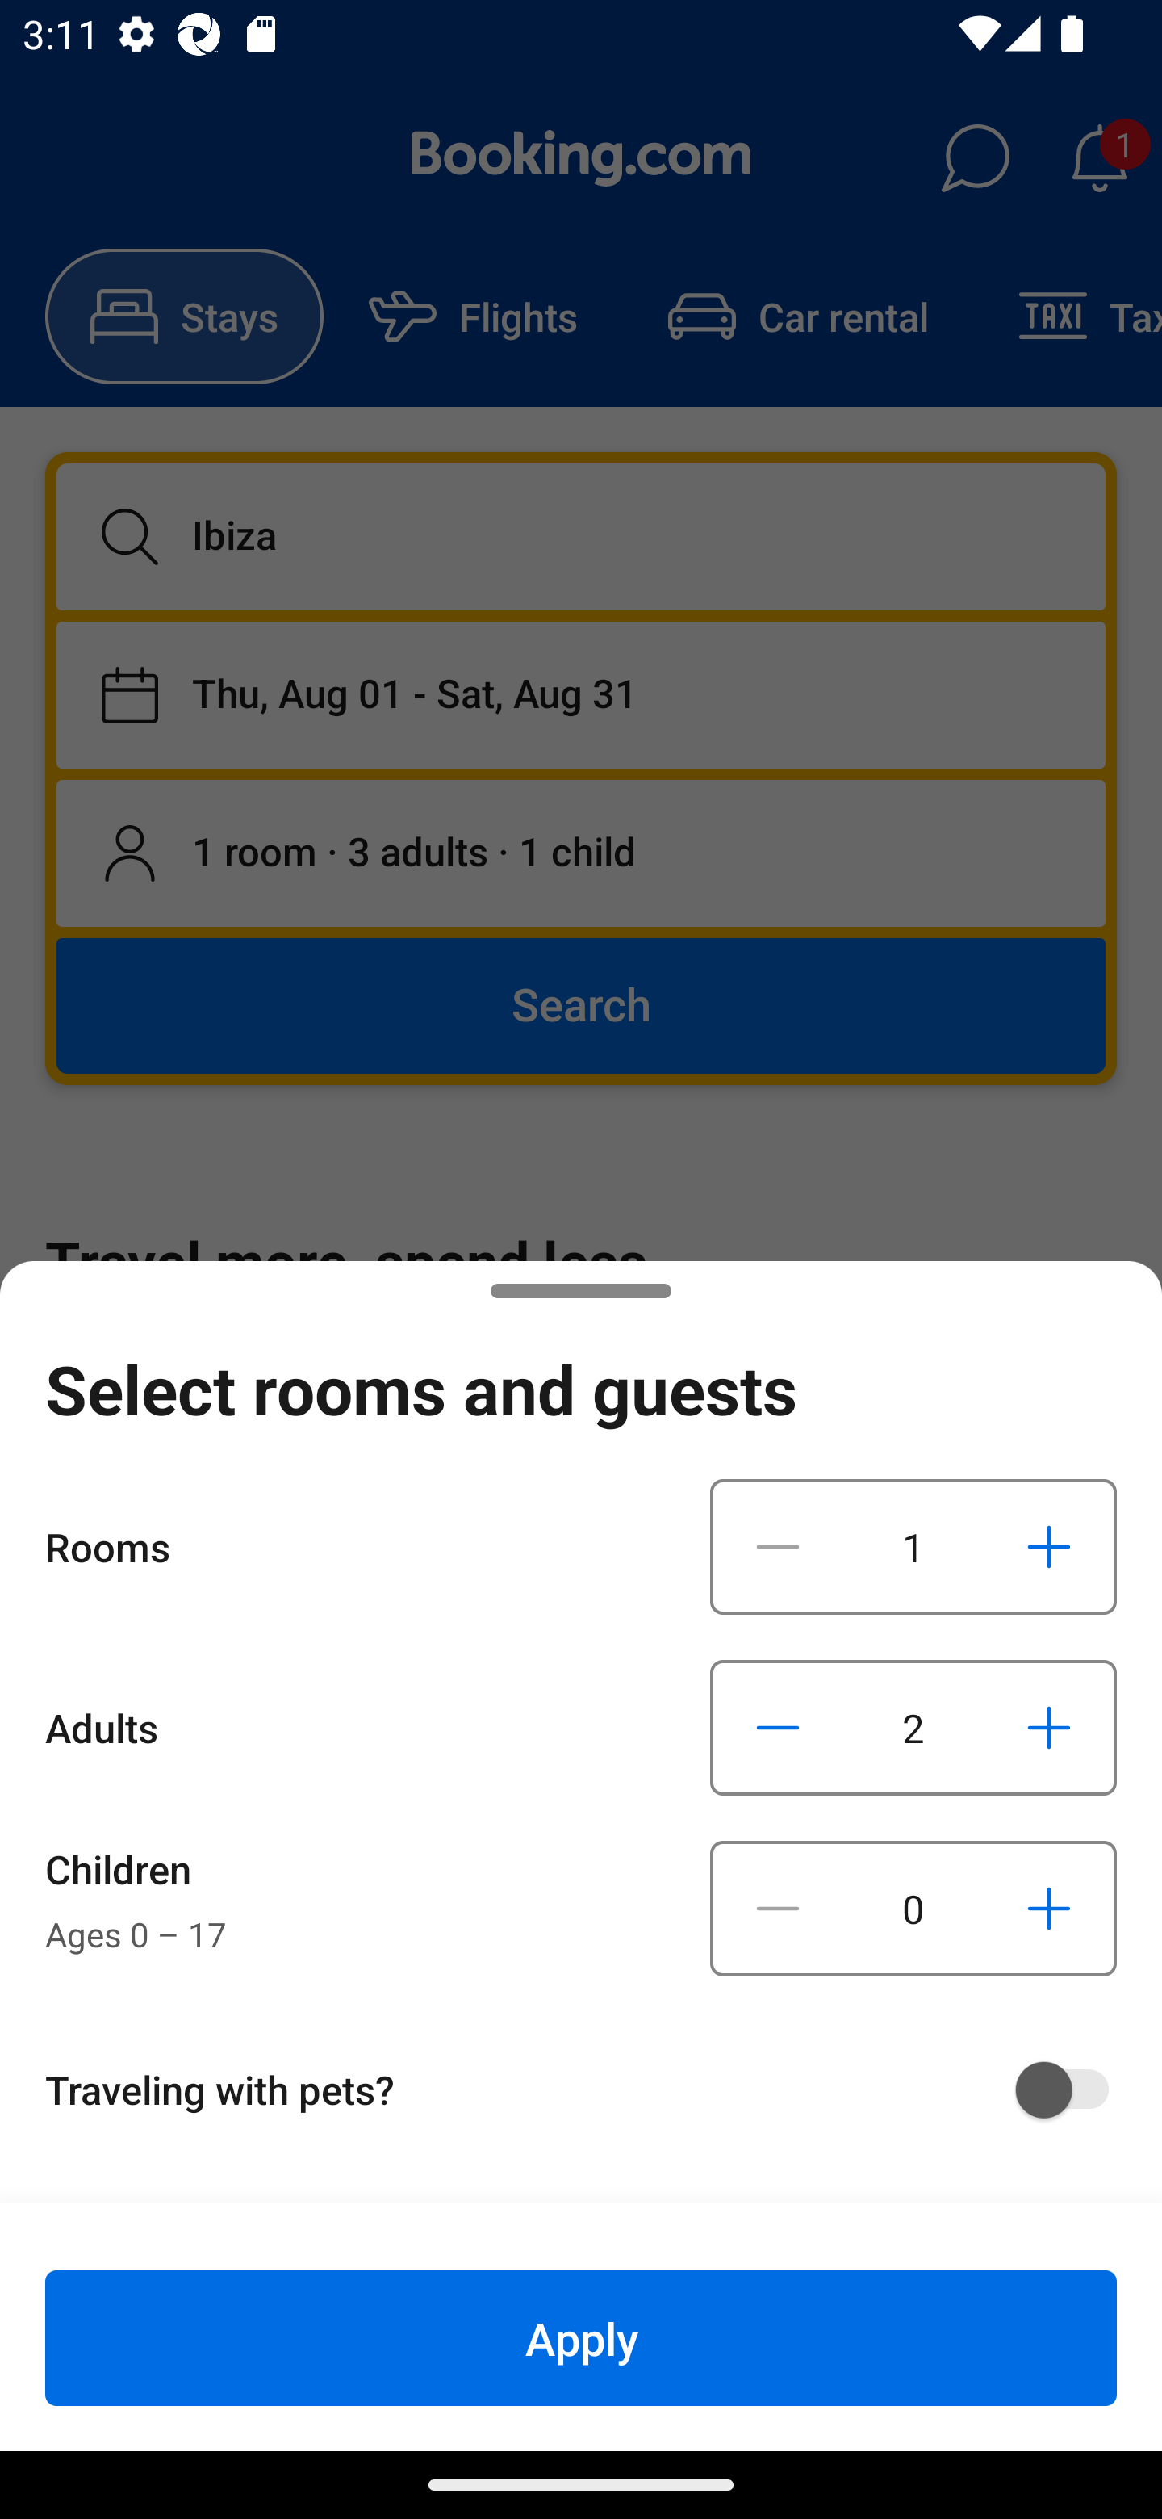  Describe the element at coordinates (778, 1728) in the screenshot. I see `Decrease` at that location.